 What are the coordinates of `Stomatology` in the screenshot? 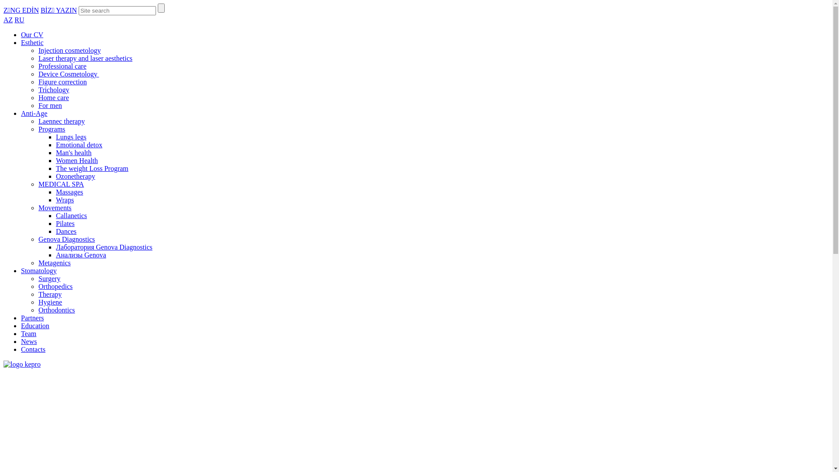 It's located at (39, 271).